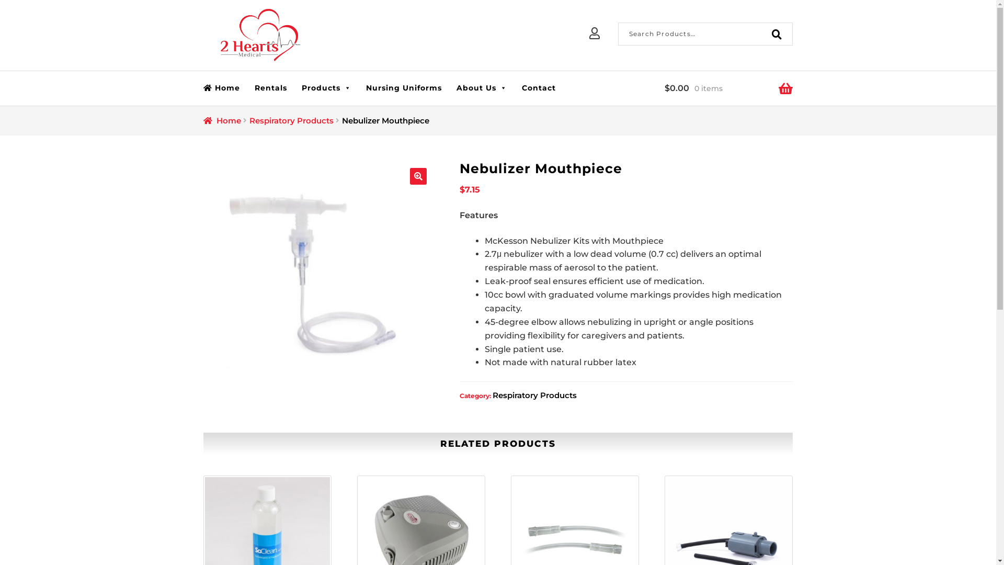 This screenshot has width=1004, height=565. Describe the element at coordinates (271, 88) in the screenshot. I see `Rentals` at that location.